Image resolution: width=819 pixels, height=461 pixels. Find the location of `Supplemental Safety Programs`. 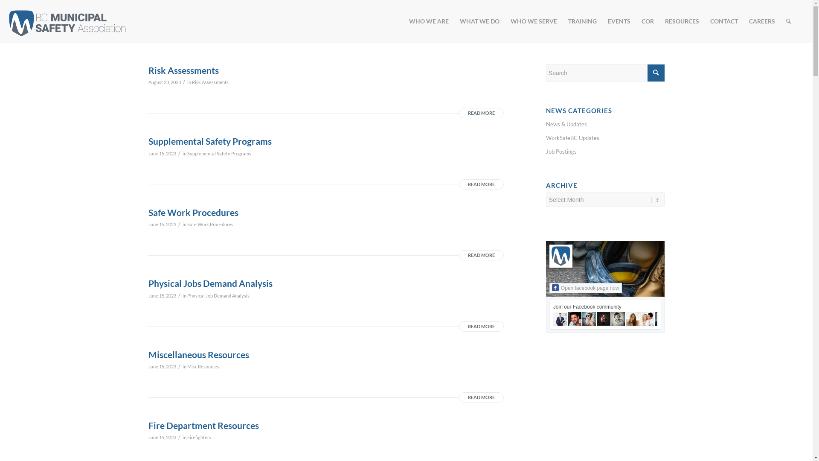

Supplemental Safety Programs is located at coordinates (210, 141).